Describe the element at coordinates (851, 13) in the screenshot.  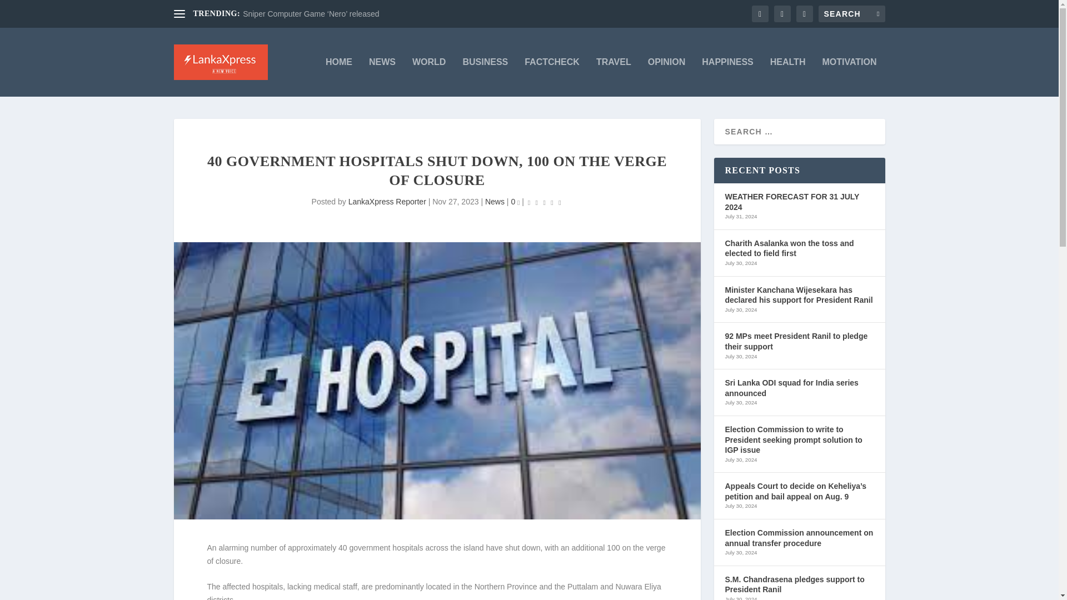
I see `Search for:` at that location.